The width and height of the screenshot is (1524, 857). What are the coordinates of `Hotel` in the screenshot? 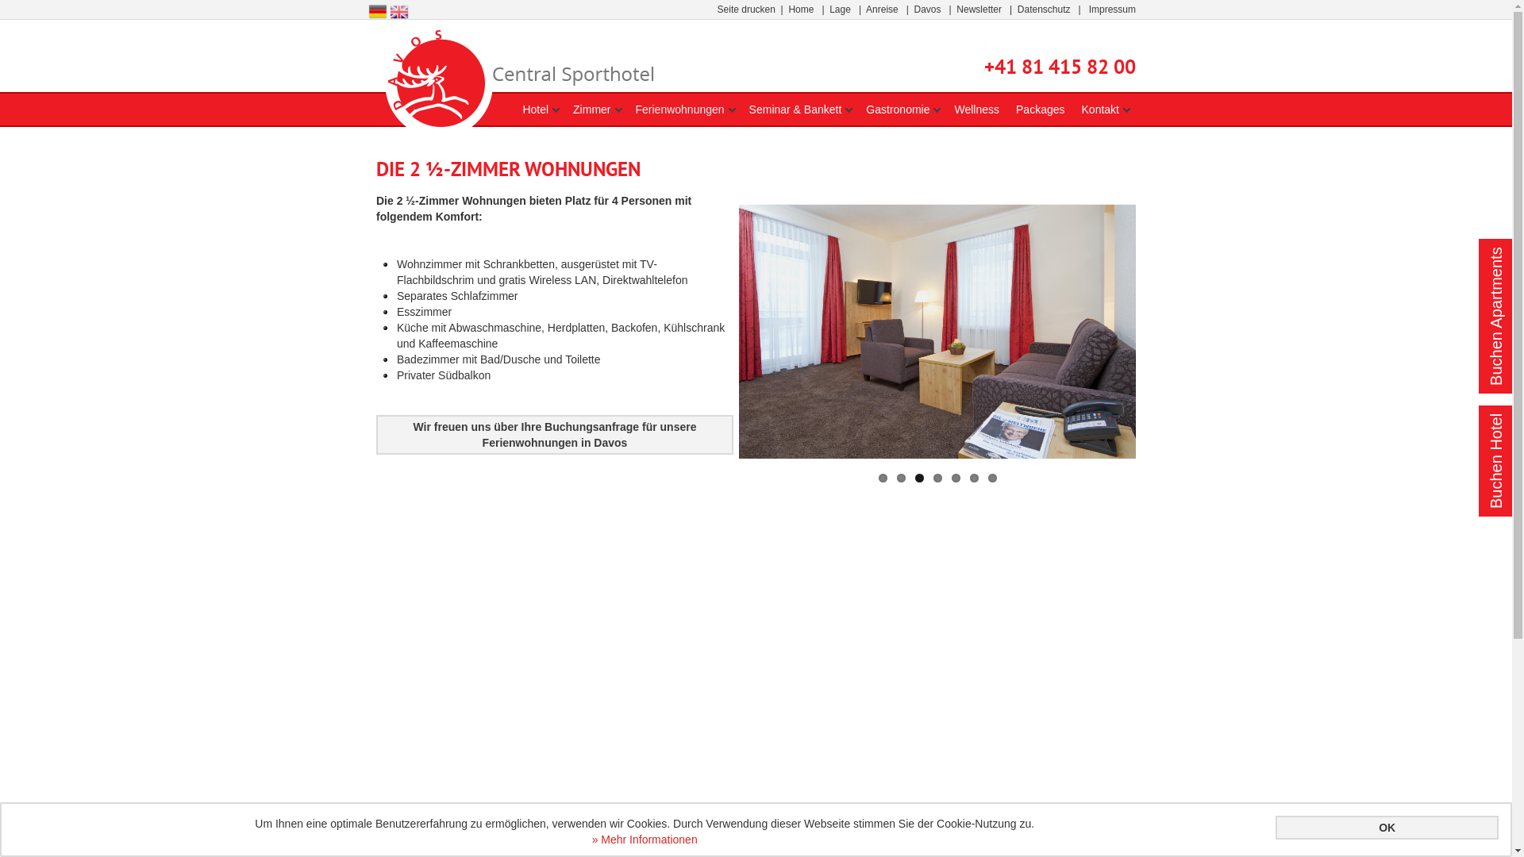 It's located at (535, 110).